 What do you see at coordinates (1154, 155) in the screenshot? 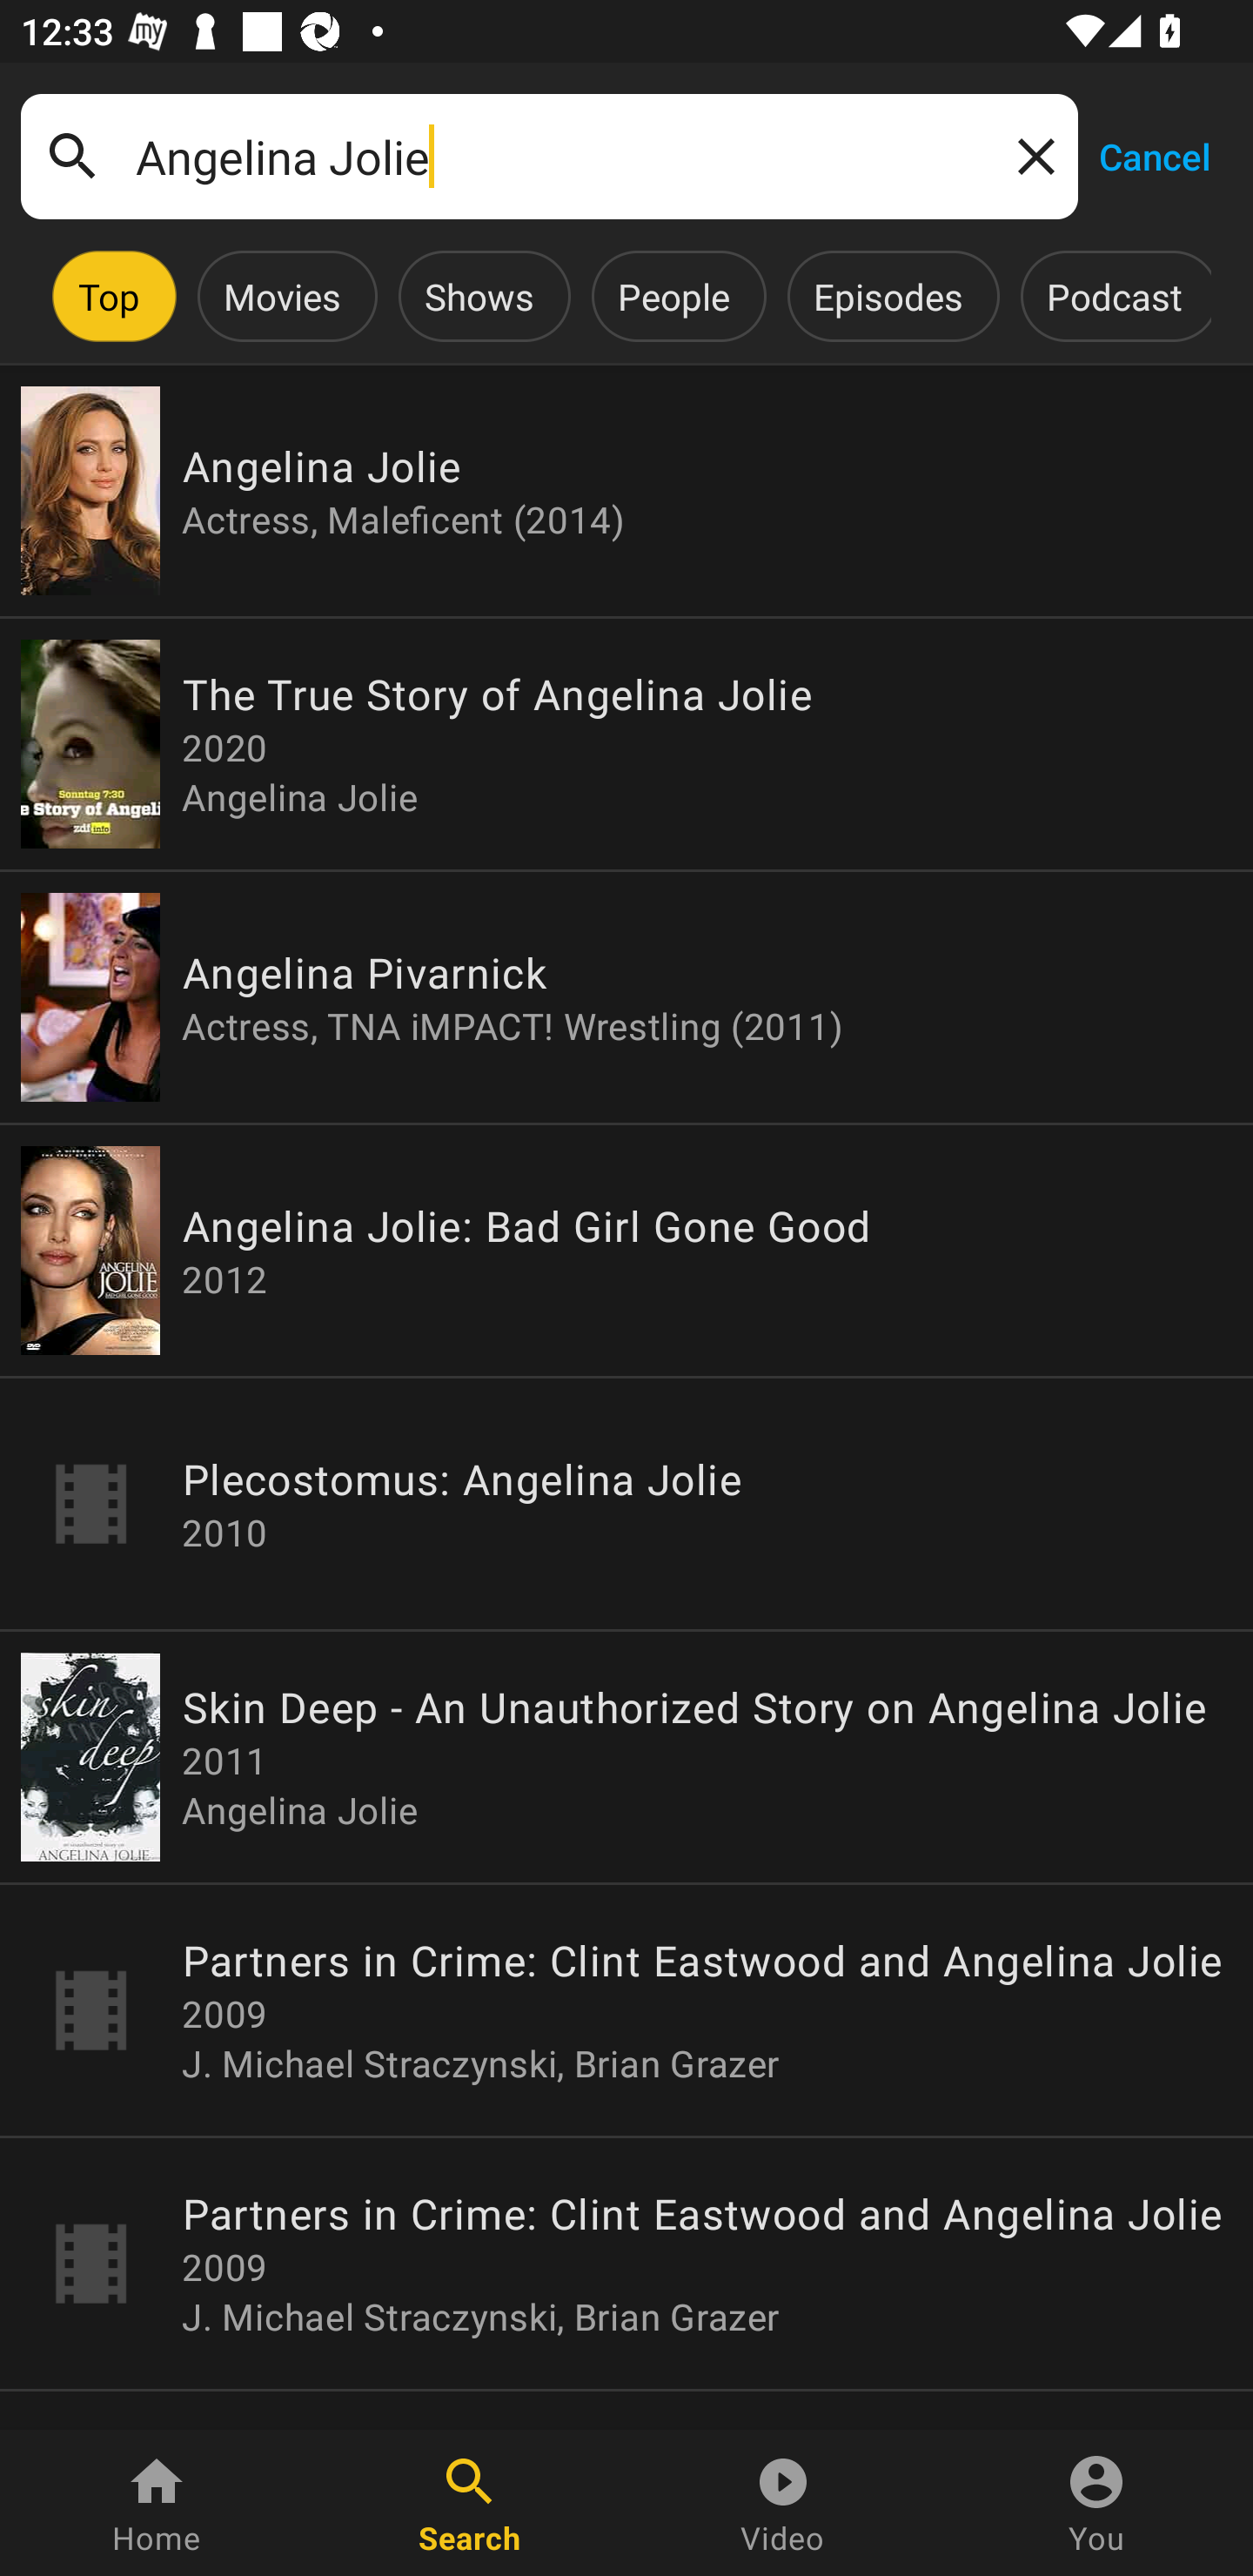
I see `Cancel` at bounding box center [1154, 155].